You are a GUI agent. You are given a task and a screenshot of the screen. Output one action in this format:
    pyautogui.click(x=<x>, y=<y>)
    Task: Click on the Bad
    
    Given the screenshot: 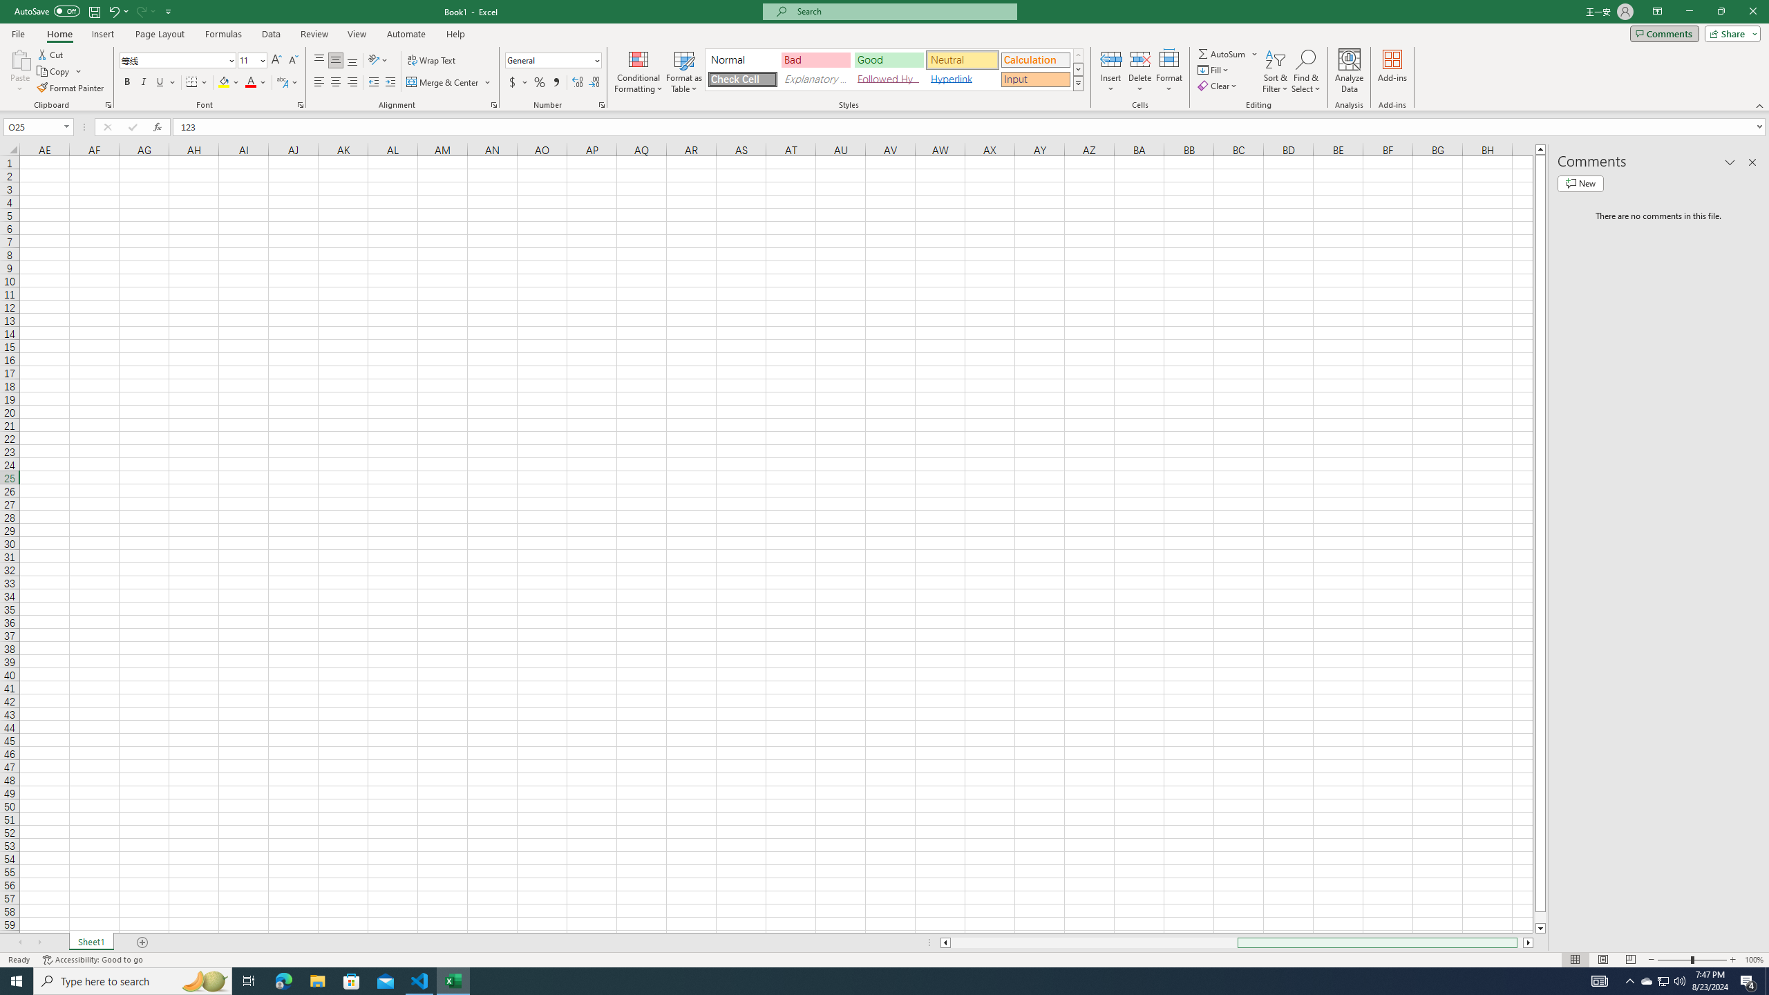 What is the action you would take?
    pyautogui.click(x=815, y=59)
    